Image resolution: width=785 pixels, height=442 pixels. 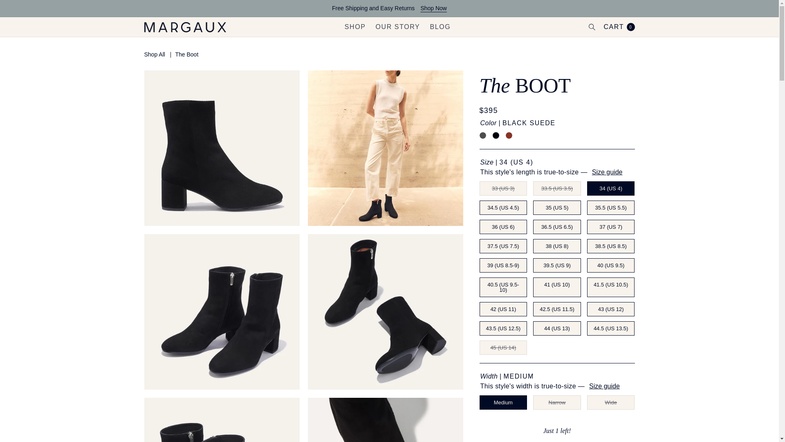 I want to click on The Boot - Black Suede, so click(x=495, y=135).